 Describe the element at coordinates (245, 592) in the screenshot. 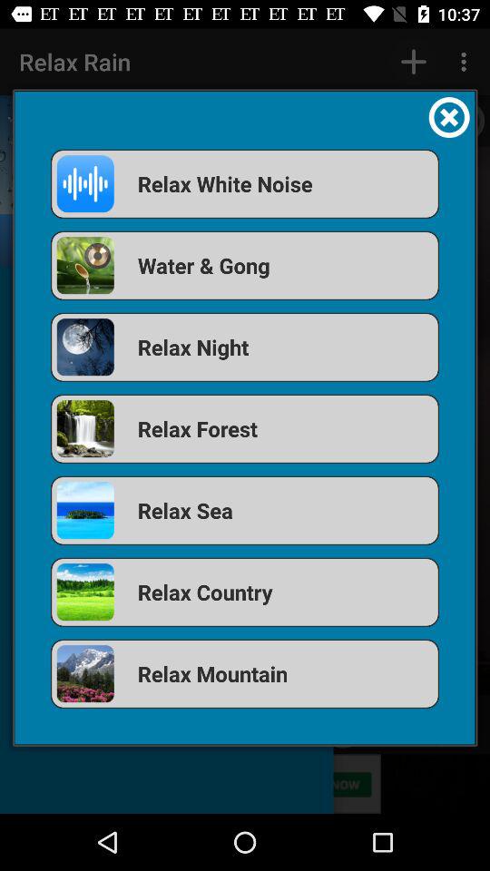

I see `turn off relax country icon` at that location.